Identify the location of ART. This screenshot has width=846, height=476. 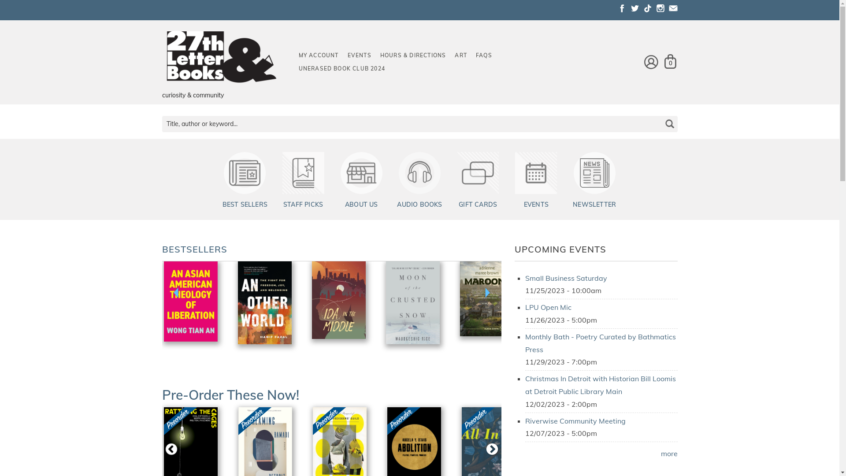
(461, 56).